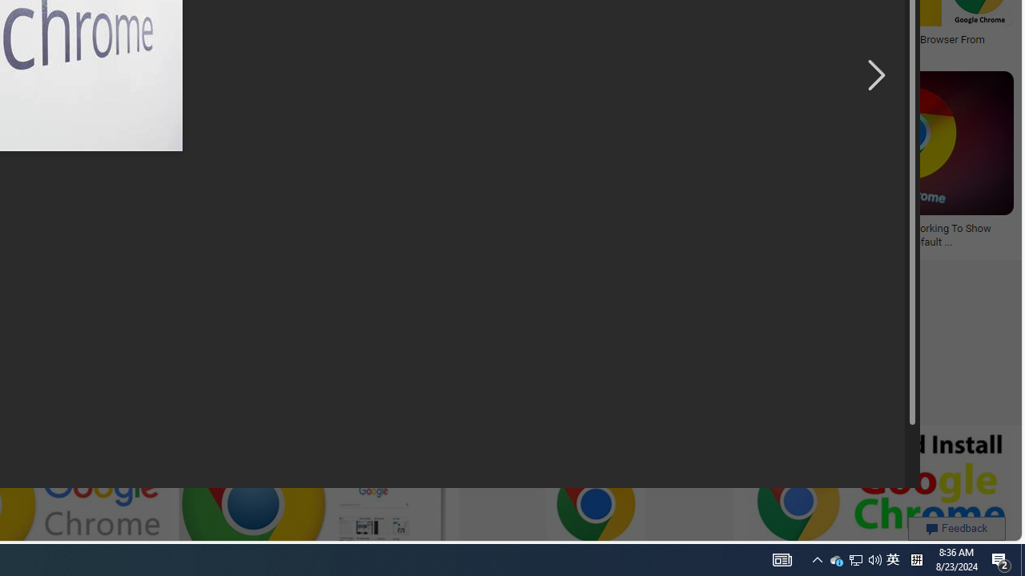 The width and height of the screenshot is (1025, 576). What do you see at coordinates (673, 162) in the screenshot?
I see `Chrome BrowserSave` at bounding box center [673, 162].